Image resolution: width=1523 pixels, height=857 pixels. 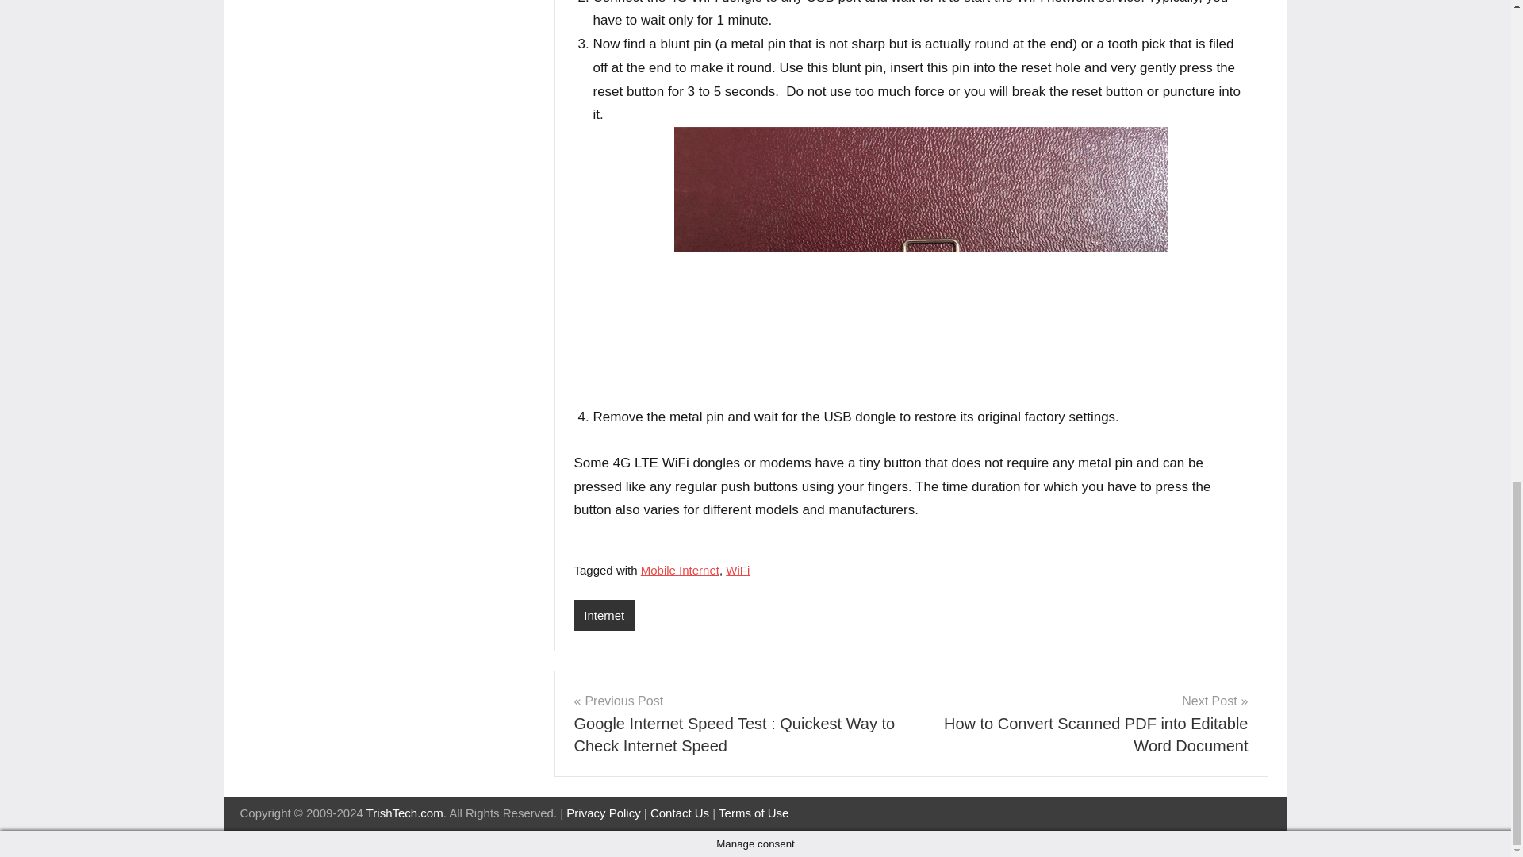 What do you see at coordinates (405, 813) in the screenshot?
I see `TrishTech.com` at bounding box center [405, 813].